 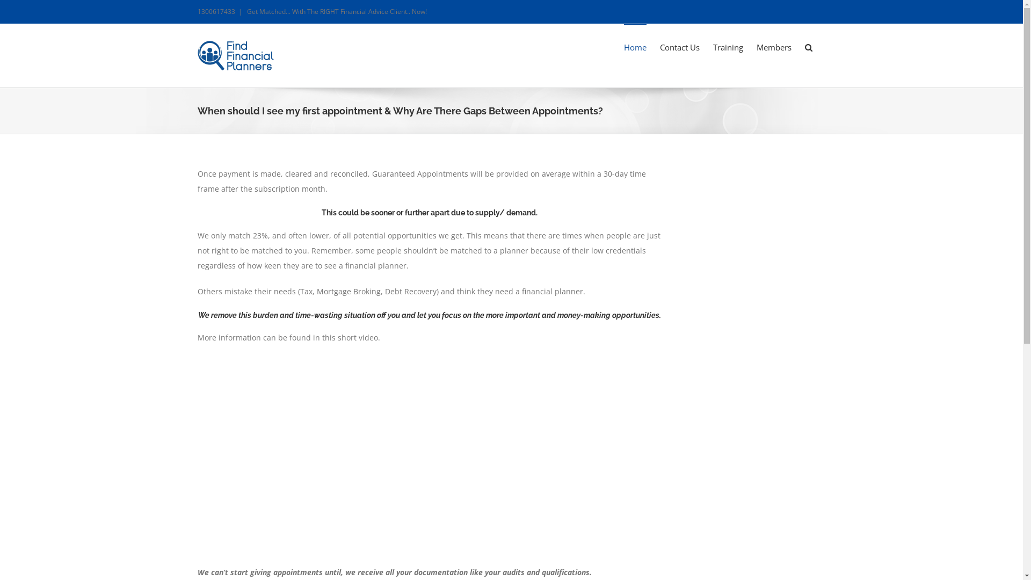 What do you see at coordinates (635, 47) in the screenshot?
I see `Home` at bounding box center [635, 47].